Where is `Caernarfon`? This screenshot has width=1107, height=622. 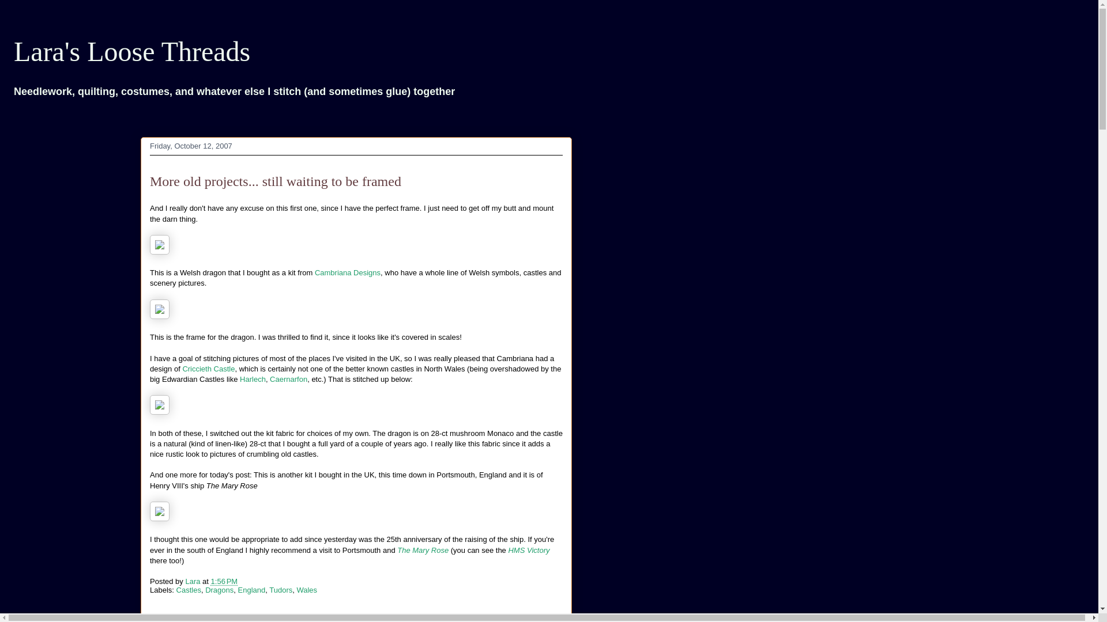 Caernarfon is located at coordinates (288, 379).